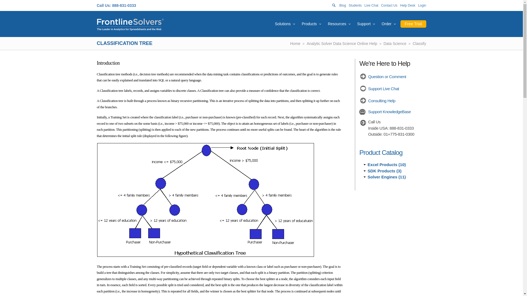 The width and height of the screenshot is (527, 296). Describe the element at coordinates (309, 24) in the screenshot. I see `Which product is right for me?` at that location.